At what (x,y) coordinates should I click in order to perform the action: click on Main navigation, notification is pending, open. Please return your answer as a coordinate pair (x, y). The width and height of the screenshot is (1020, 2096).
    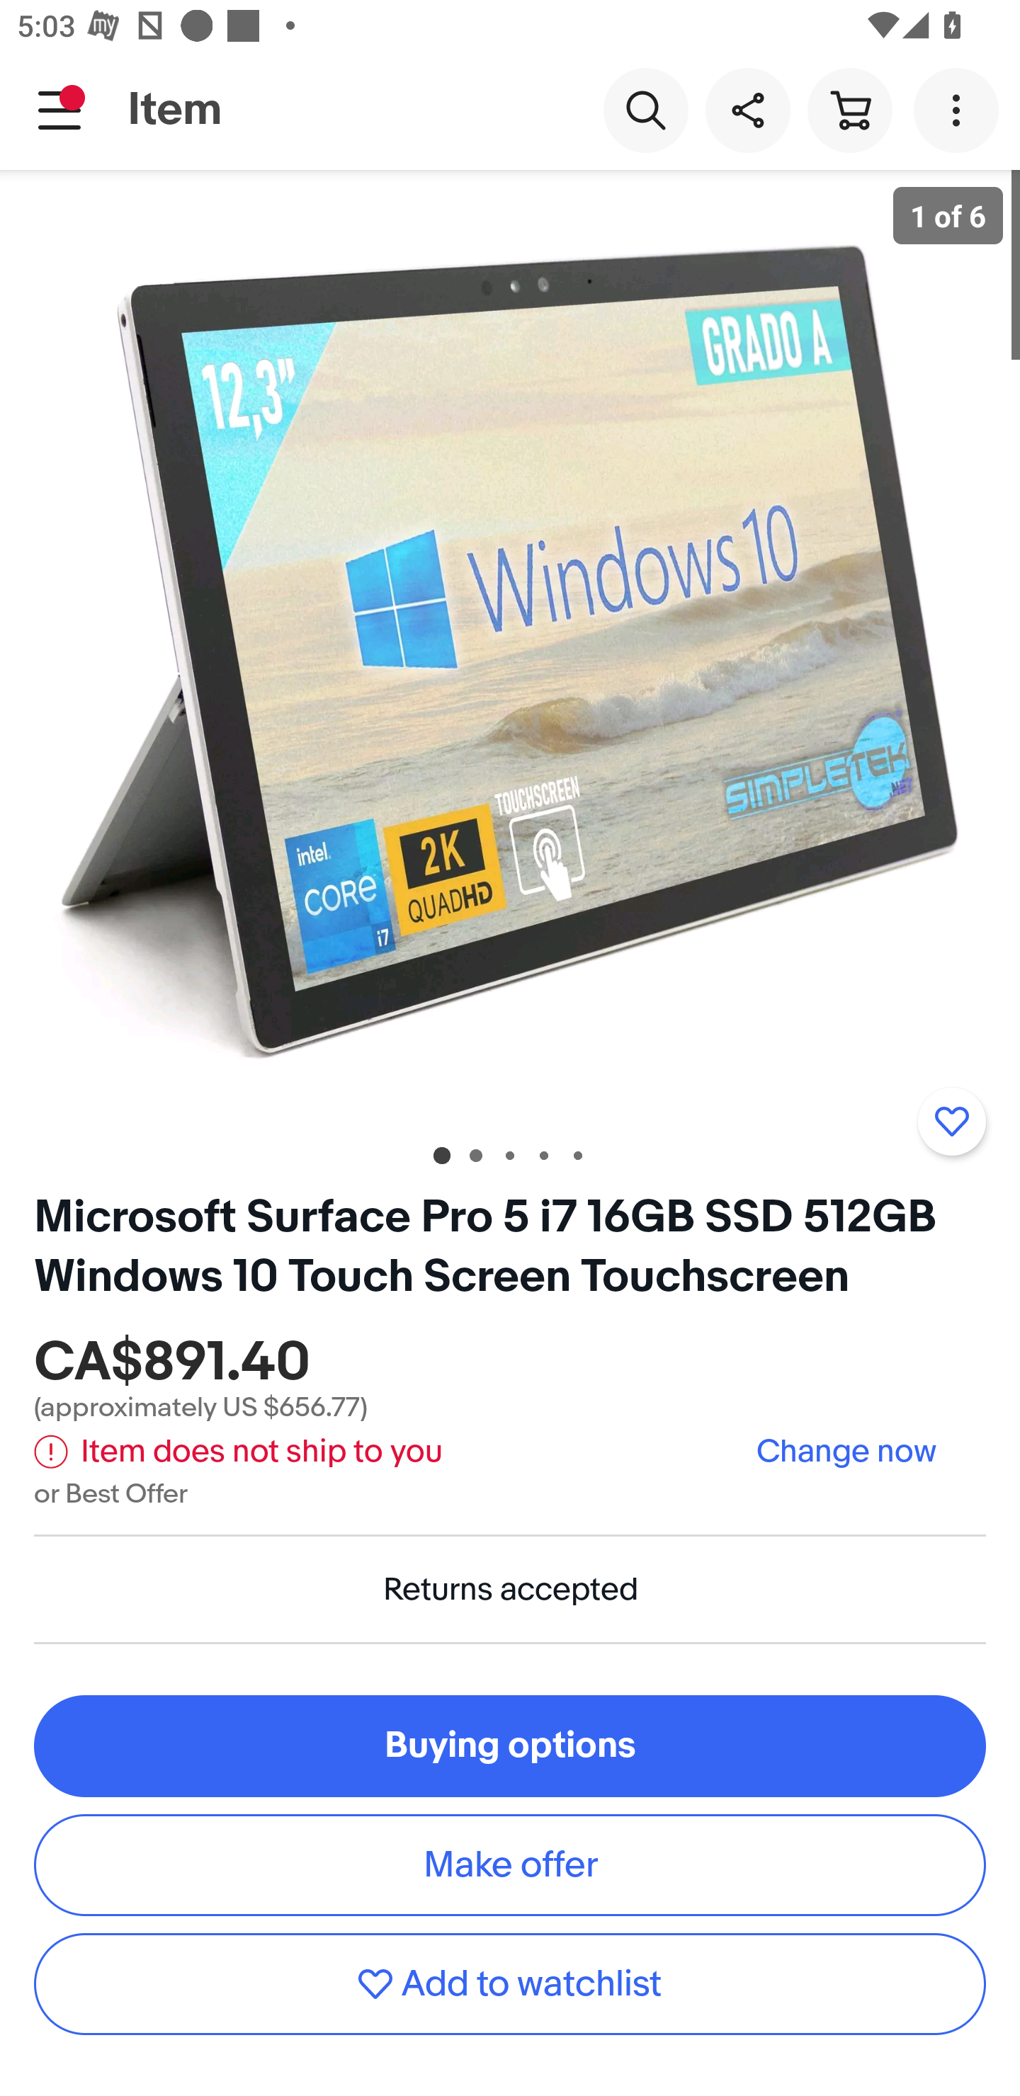
    Looking at the image, I should click on (59, 110).